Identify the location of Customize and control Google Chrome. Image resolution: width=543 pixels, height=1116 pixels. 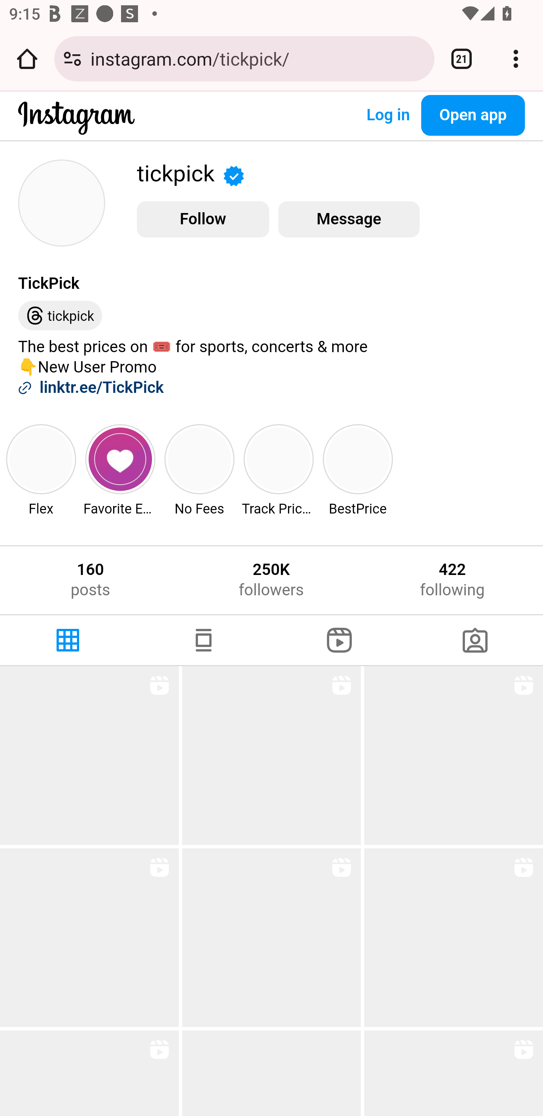
(516, 58).